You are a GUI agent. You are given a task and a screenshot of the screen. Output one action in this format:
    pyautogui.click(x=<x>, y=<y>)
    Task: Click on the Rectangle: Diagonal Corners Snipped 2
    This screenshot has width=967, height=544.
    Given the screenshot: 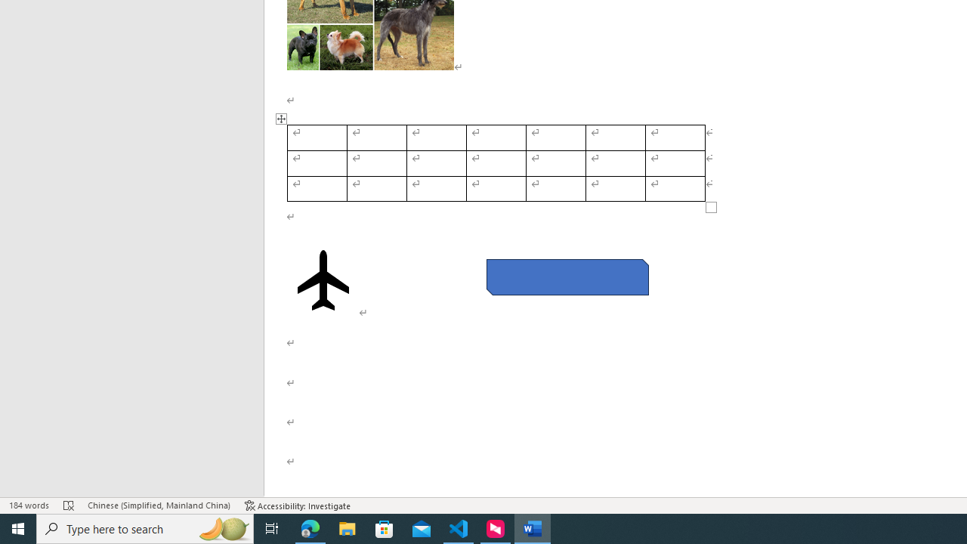 What is the action you would take?
    pyautogui.click(x=567, y=277)
    